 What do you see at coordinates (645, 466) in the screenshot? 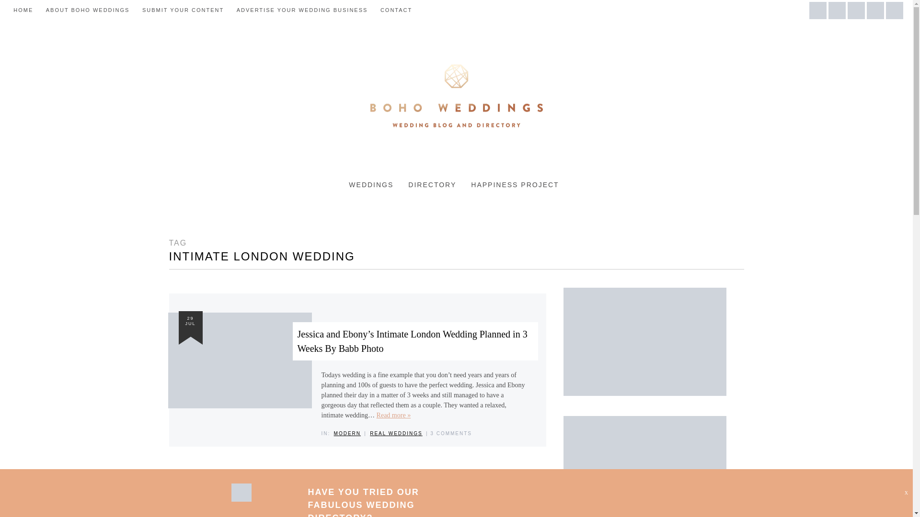
I see `Why not visit our Supplier Directory` at bounding box center [645, 466].